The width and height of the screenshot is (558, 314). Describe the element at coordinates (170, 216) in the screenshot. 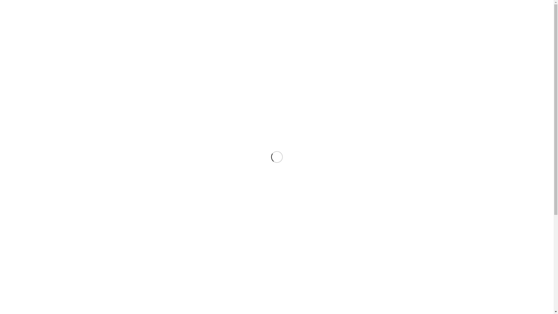

I see `Annual Dinner` at that location.